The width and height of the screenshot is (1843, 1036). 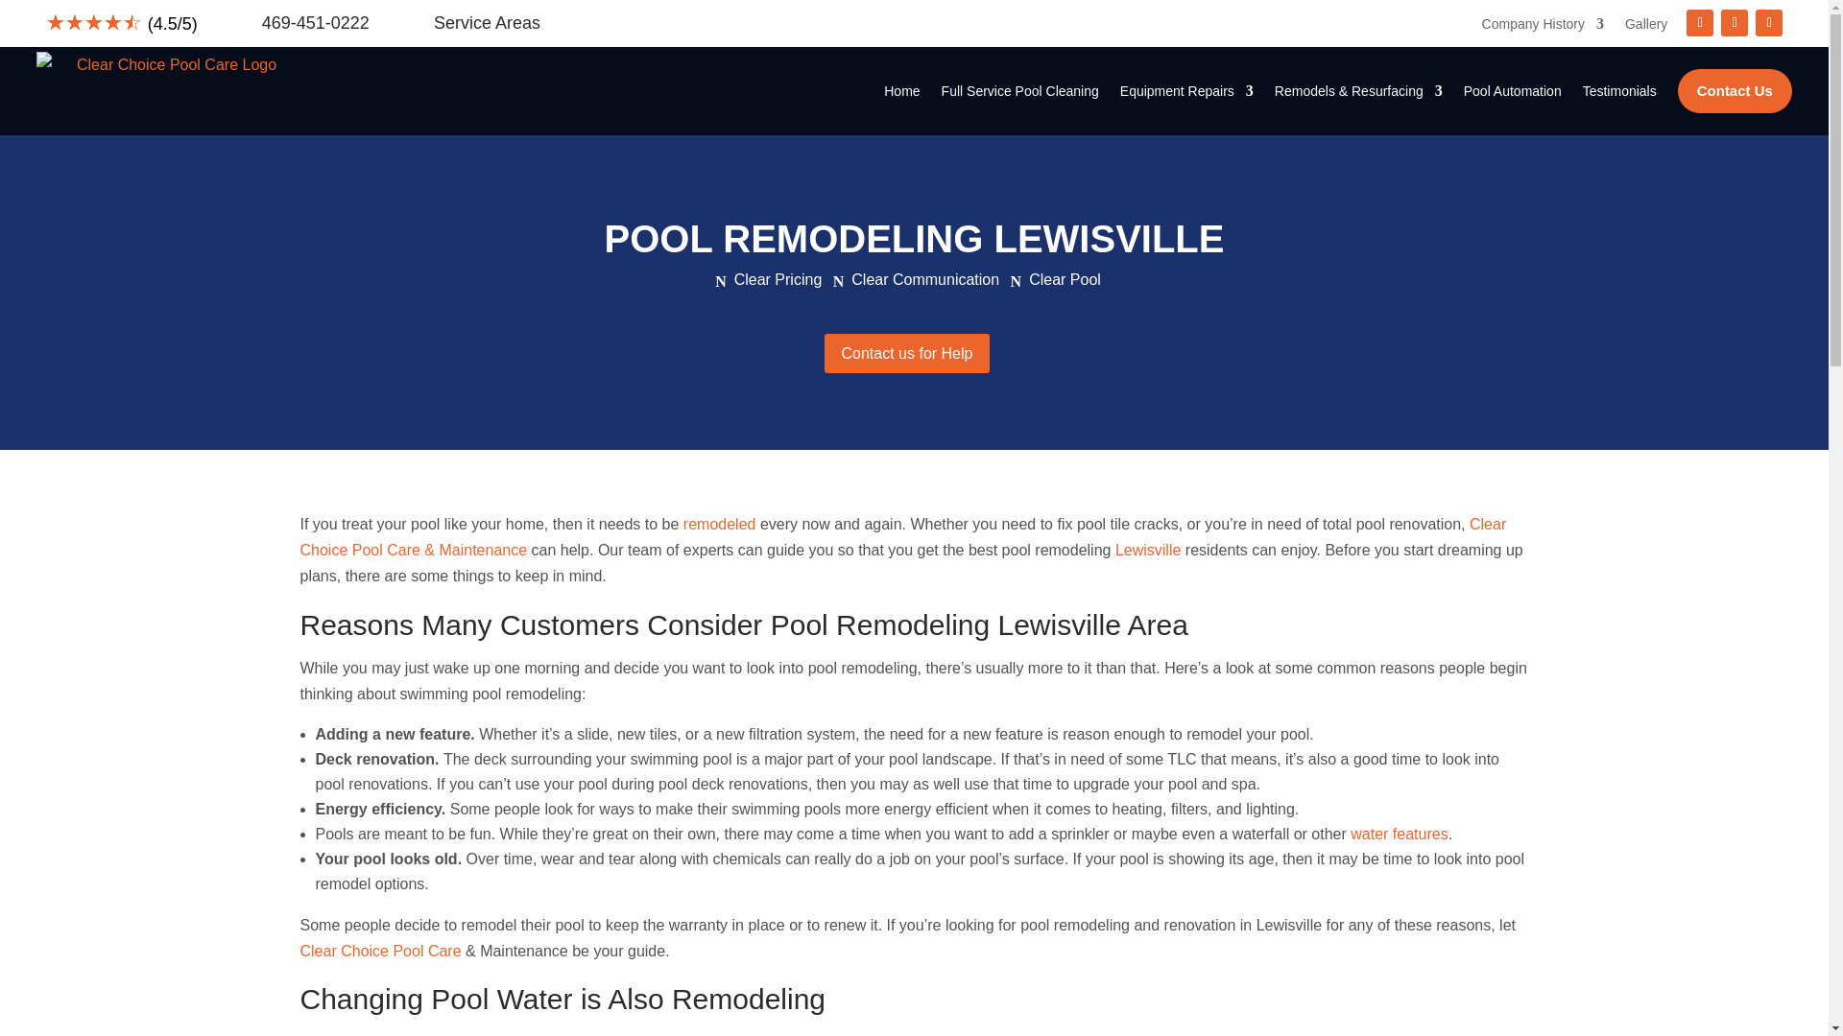 I want to click on remodeled, so click(x=720, y=524).